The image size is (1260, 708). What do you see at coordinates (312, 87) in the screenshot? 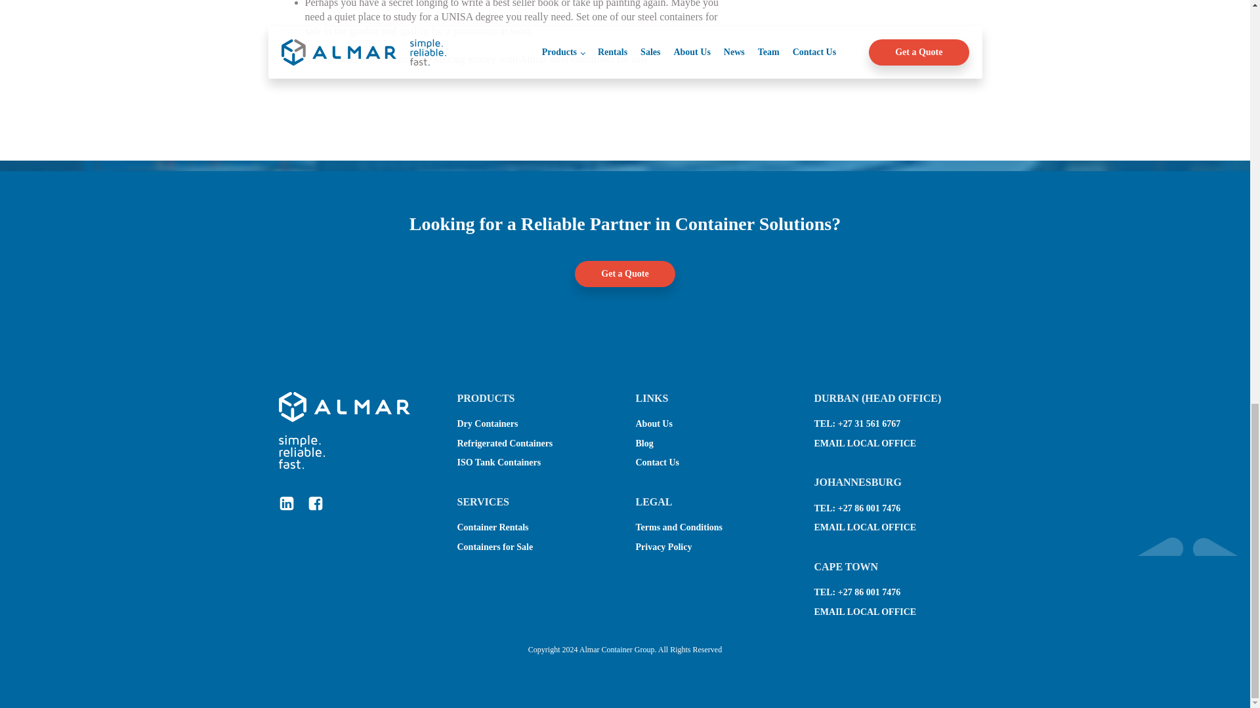
I see `Request a quote` at bounding box center [312, 87].